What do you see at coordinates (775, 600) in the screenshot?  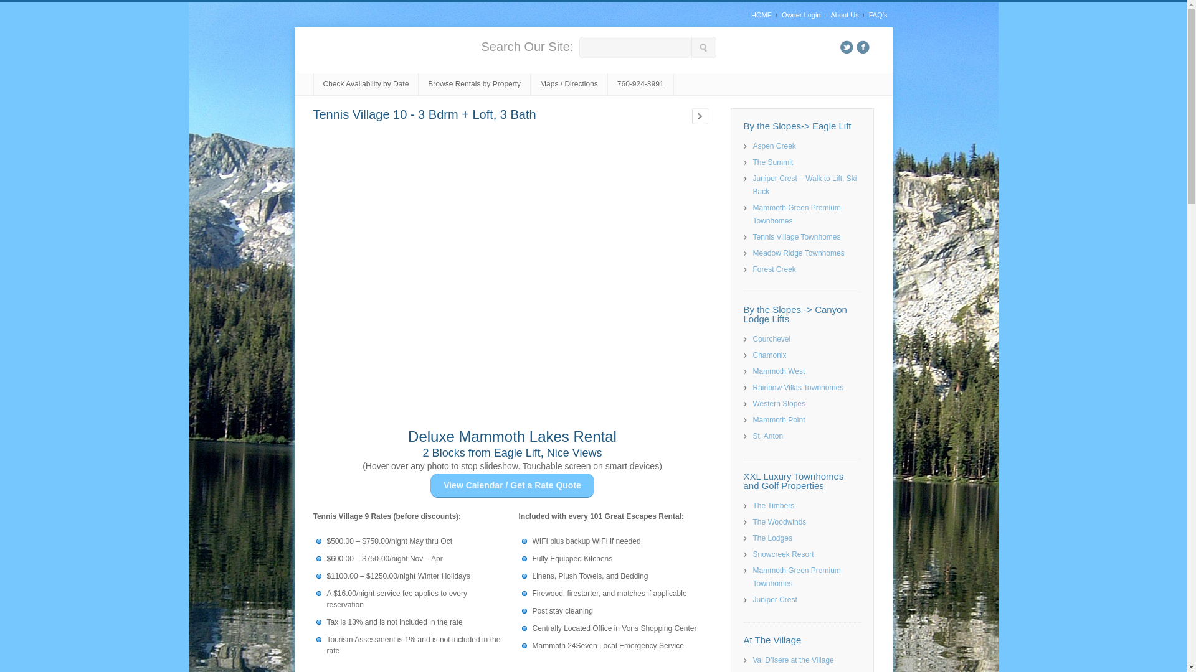 I see `Juniper Crest` at bounding box center [775, 600].